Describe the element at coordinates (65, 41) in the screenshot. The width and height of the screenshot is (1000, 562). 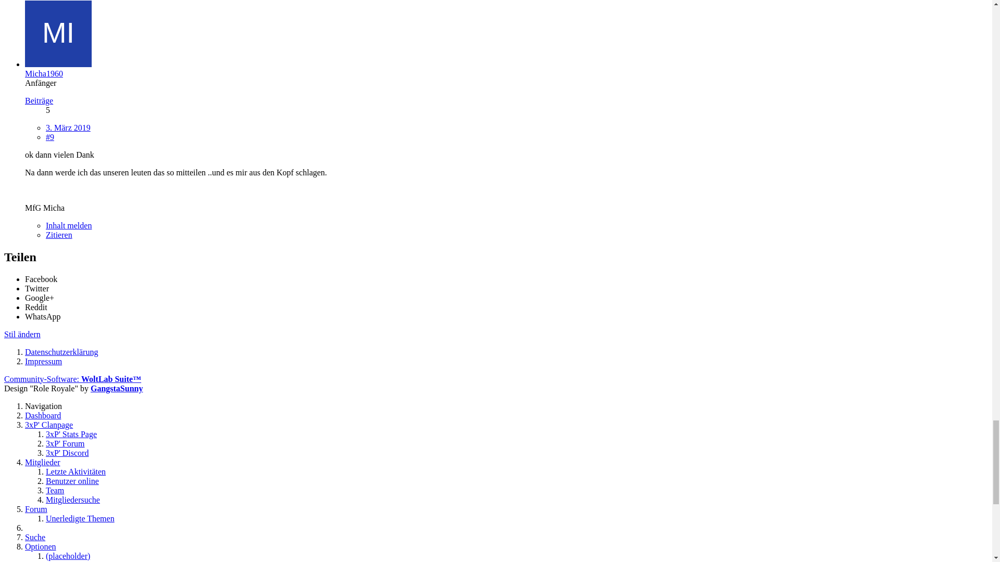
I see `3xP' Forum` at that location.